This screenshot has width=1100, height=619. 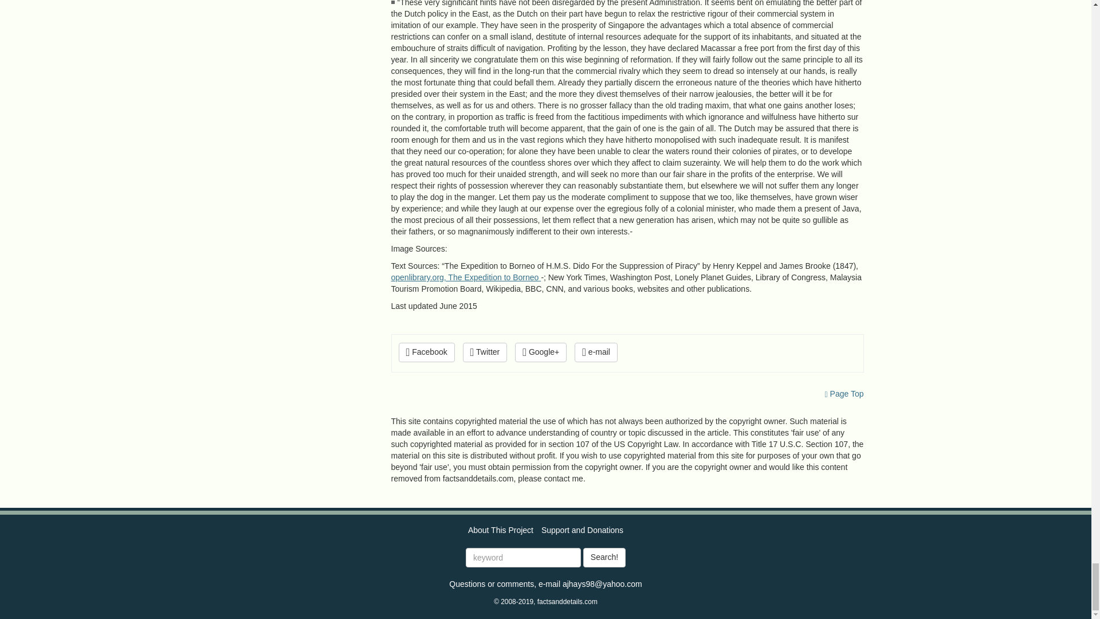 I want to click on About This Project, so click(x=501, y=530).